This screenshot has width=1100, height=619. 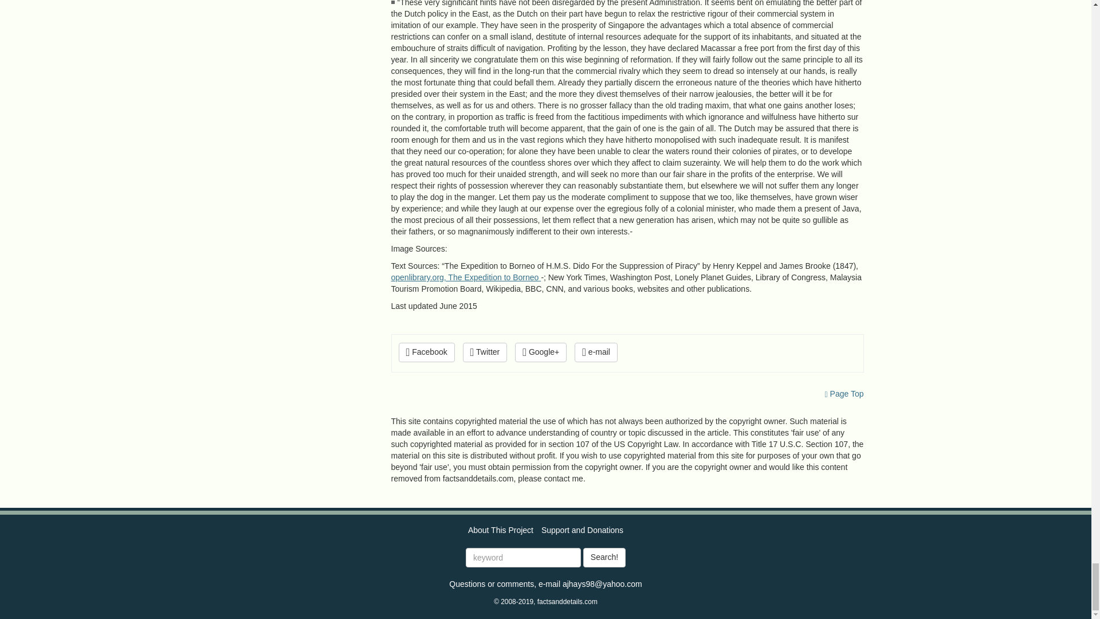 I want to click on About This Project, so click(x=501, y=530).